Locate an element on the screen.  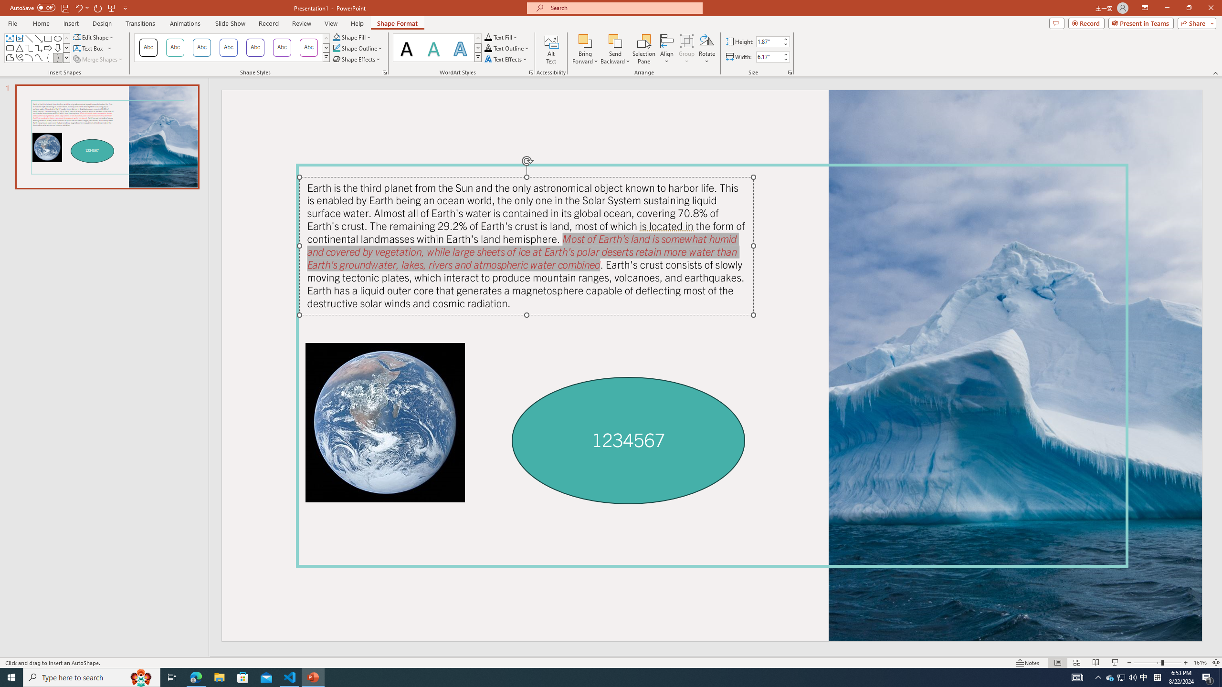
Present in Teams is located at coordinates (1141, 23).